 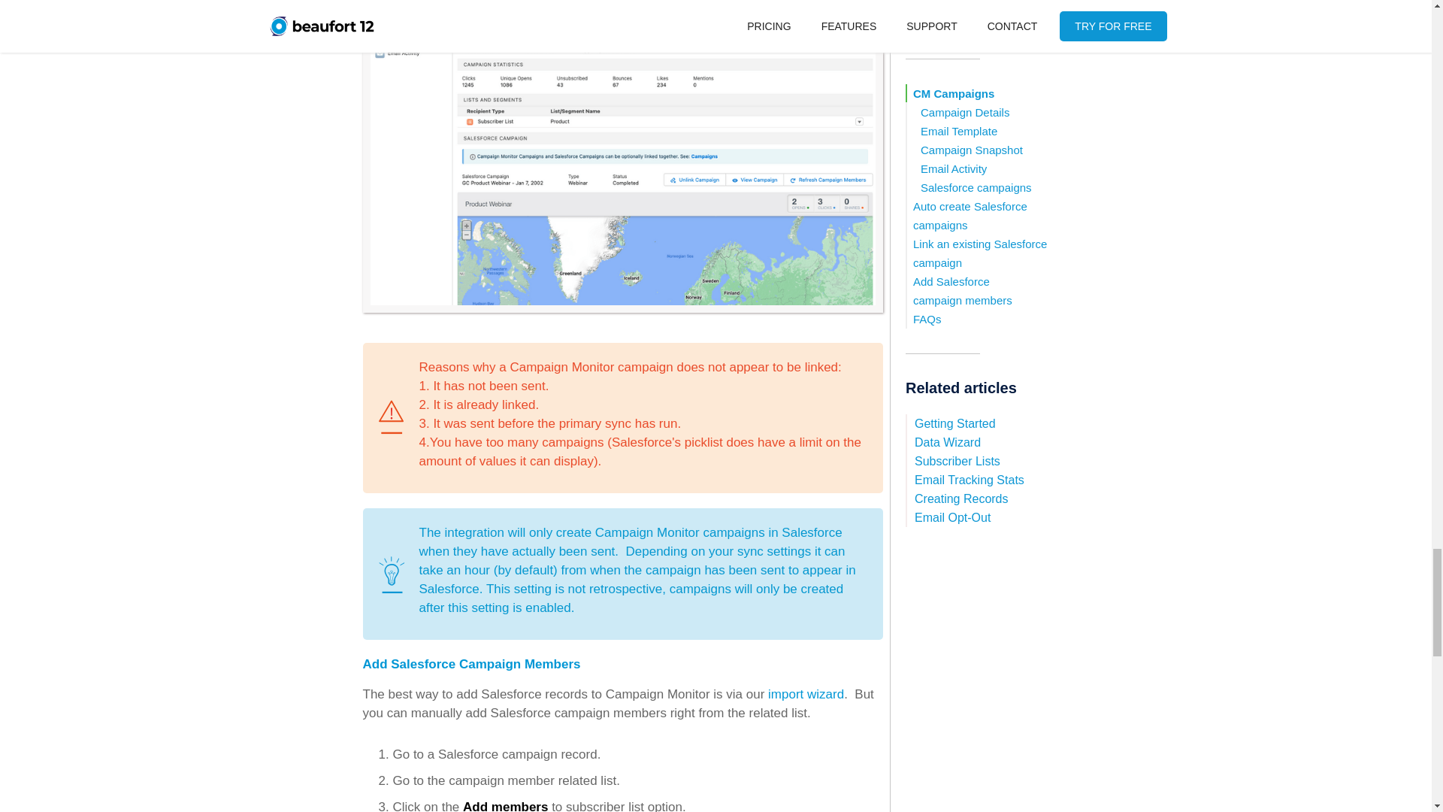 I want to click on import wizard, so click(x=806, y=694).